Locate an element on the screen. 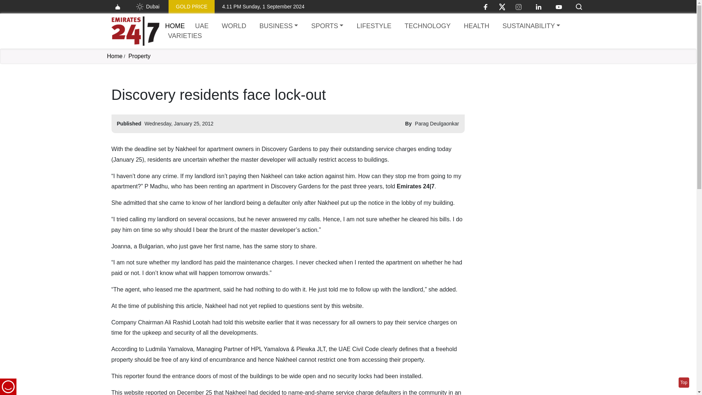  Go to top is located at coordinates (684, 383).